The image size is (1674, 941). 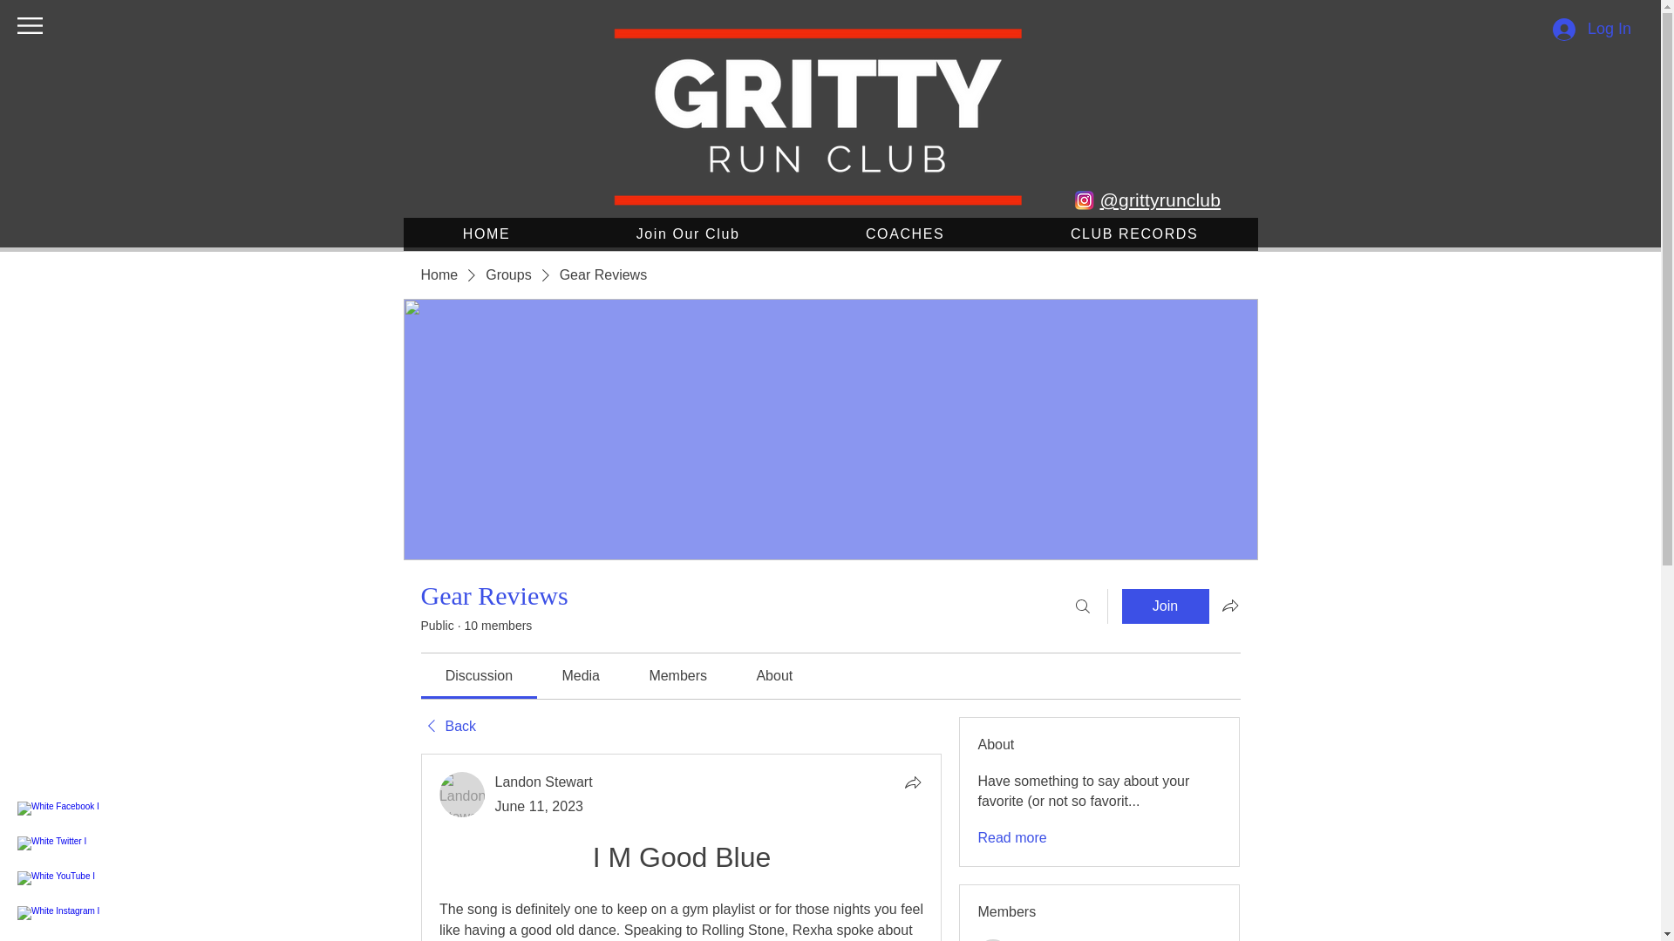 I want to click on Back, so click(x=447, y=726).